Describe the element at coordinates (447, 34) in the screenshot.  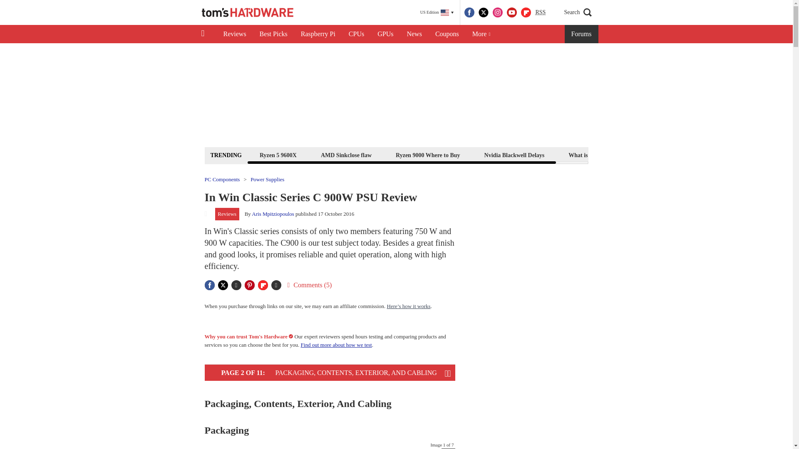
I see `Coupons` at that location.